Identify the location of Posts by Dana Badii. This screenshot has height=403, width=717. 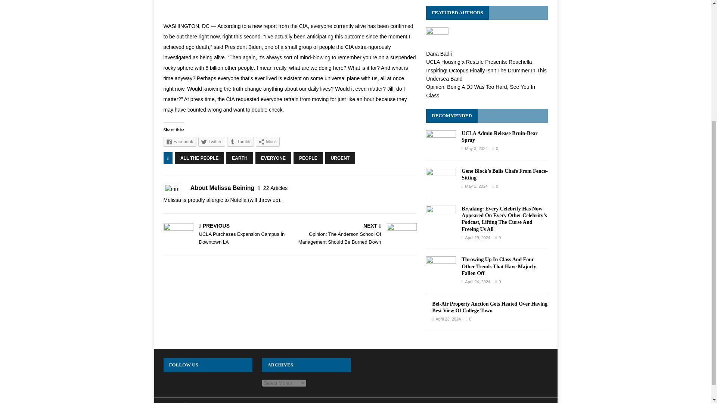
(438, 54).